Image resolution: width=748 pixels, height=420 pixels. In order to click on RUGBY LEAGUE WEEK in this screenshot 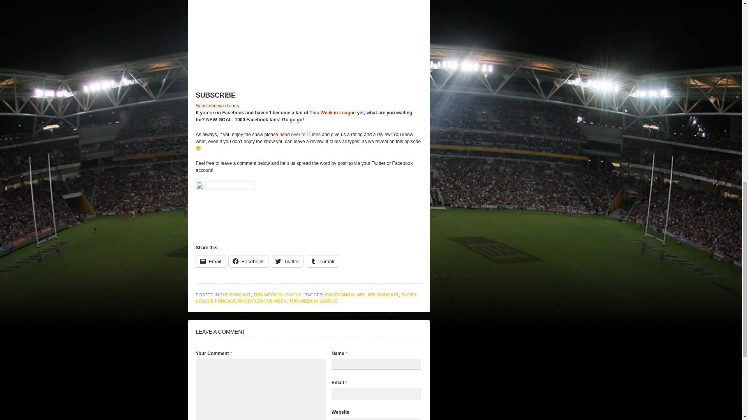, I will do `click(262, 301)`.